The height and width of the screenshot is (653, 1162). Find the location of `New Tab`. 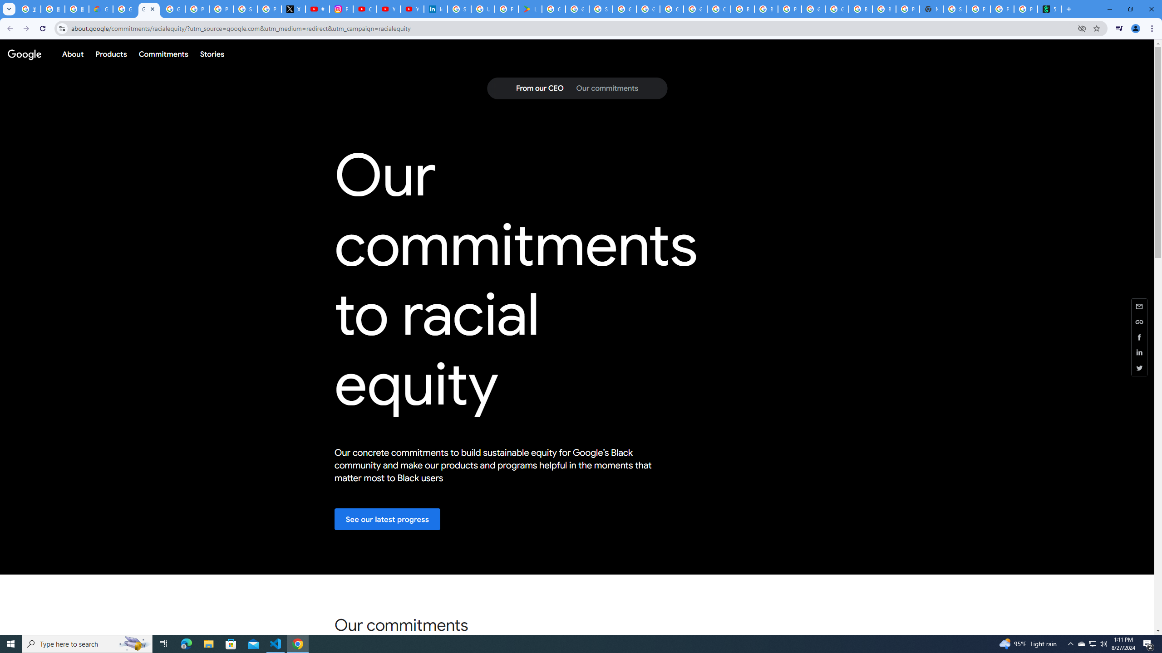

New Tab is located at coordinates (931, 9).